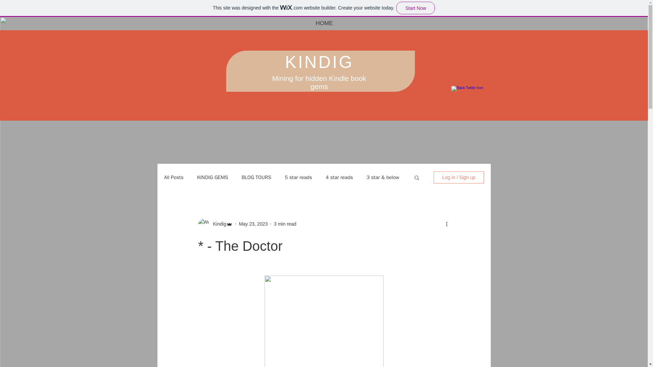 This screenshot has width=653, height=367. I want to click on May 23, 2023, so click(253, 224).